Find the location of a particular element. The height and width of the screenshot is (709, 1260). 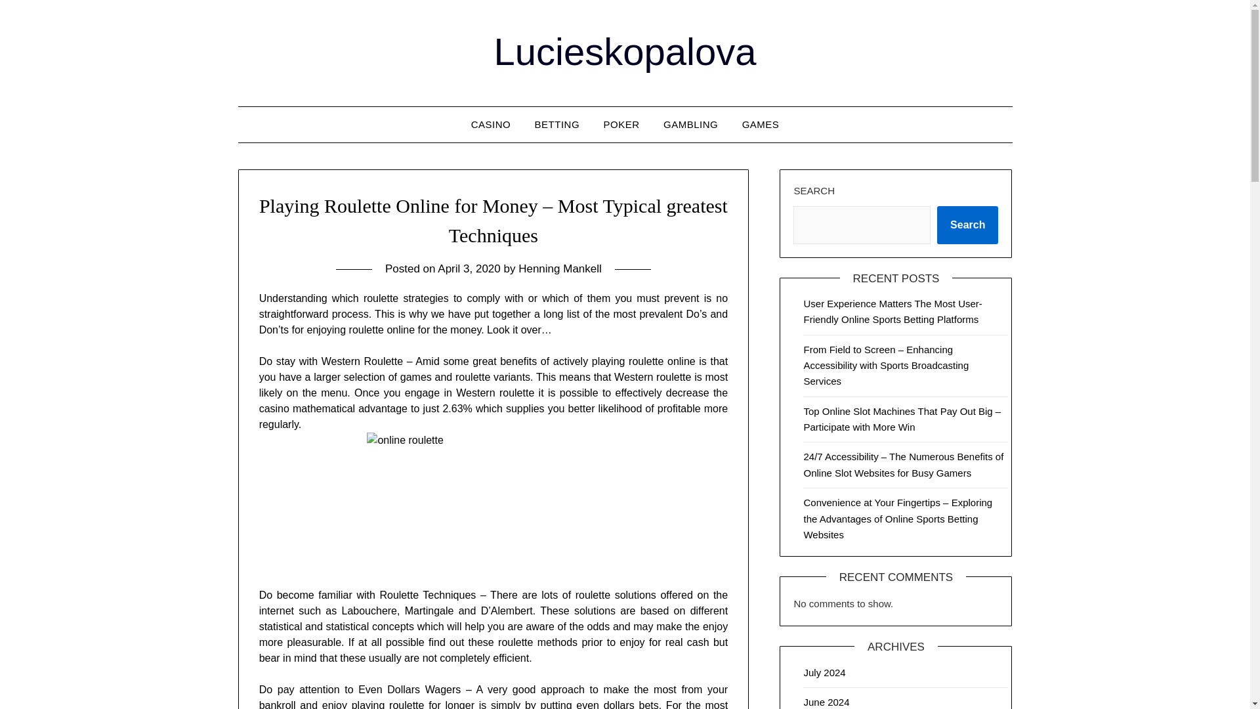

GAMES is located at coordinates (761, 125).